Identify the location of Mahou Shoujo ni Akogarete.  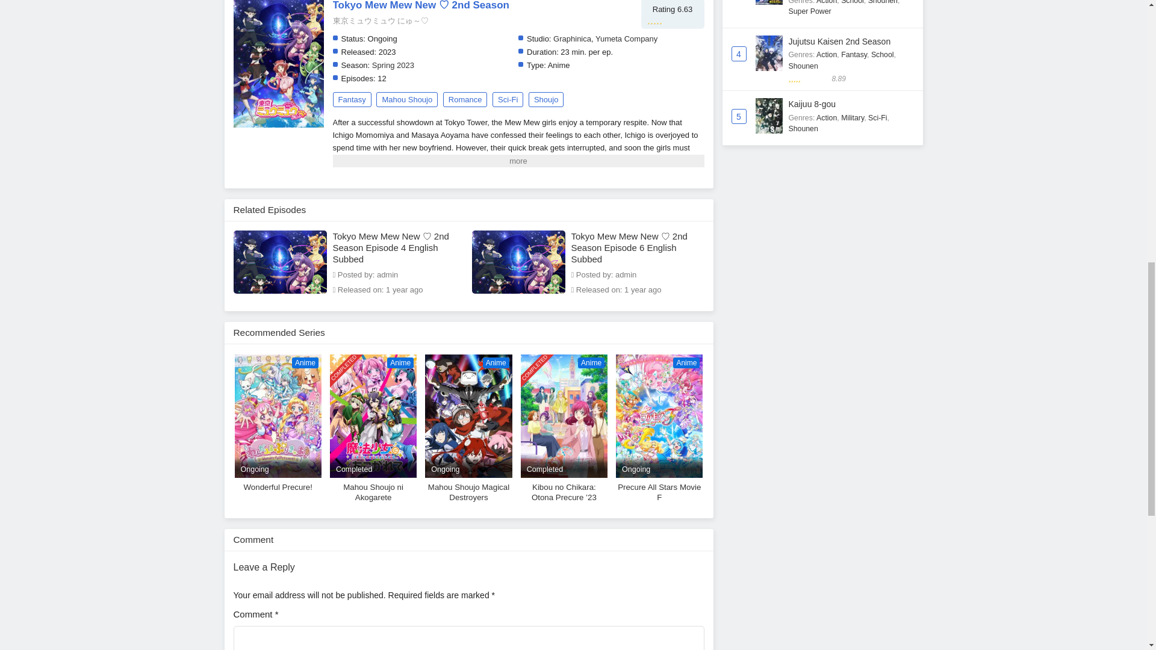
(373, 415).